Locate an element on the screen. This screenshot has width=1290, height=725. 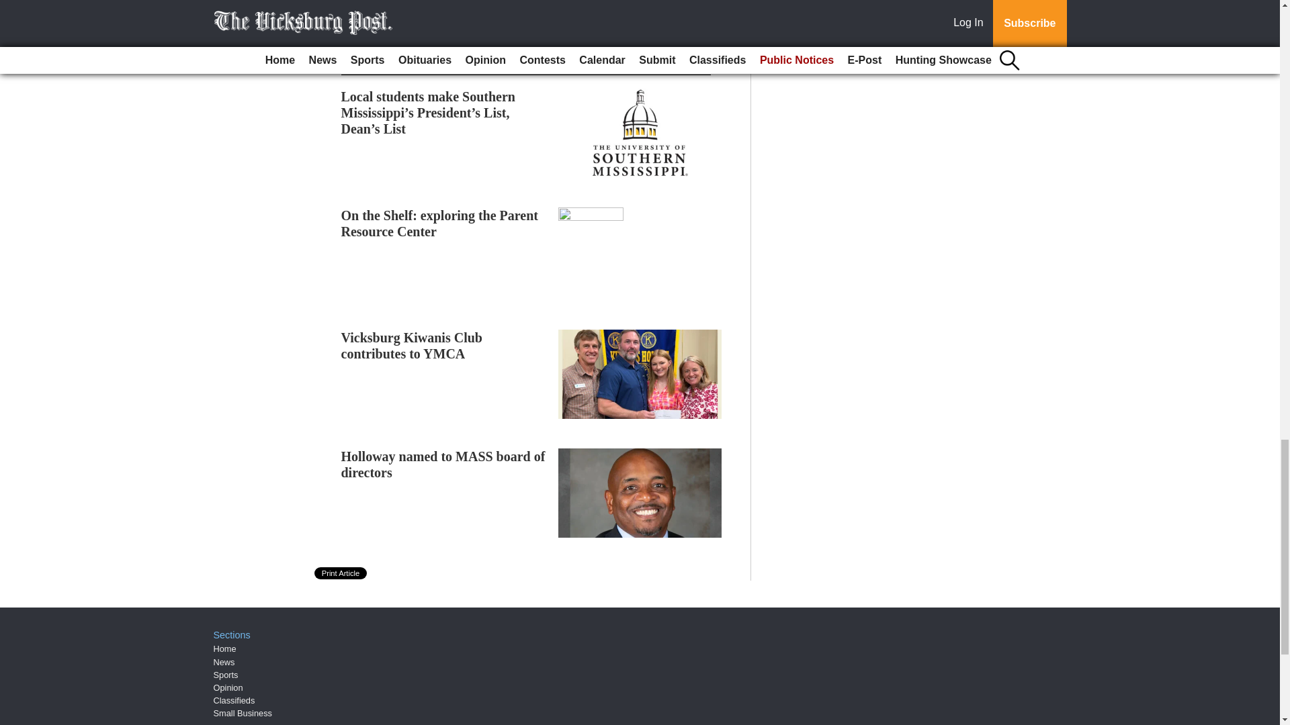
Holloway named to MASS board of directors is located at coordinates (443, 464).